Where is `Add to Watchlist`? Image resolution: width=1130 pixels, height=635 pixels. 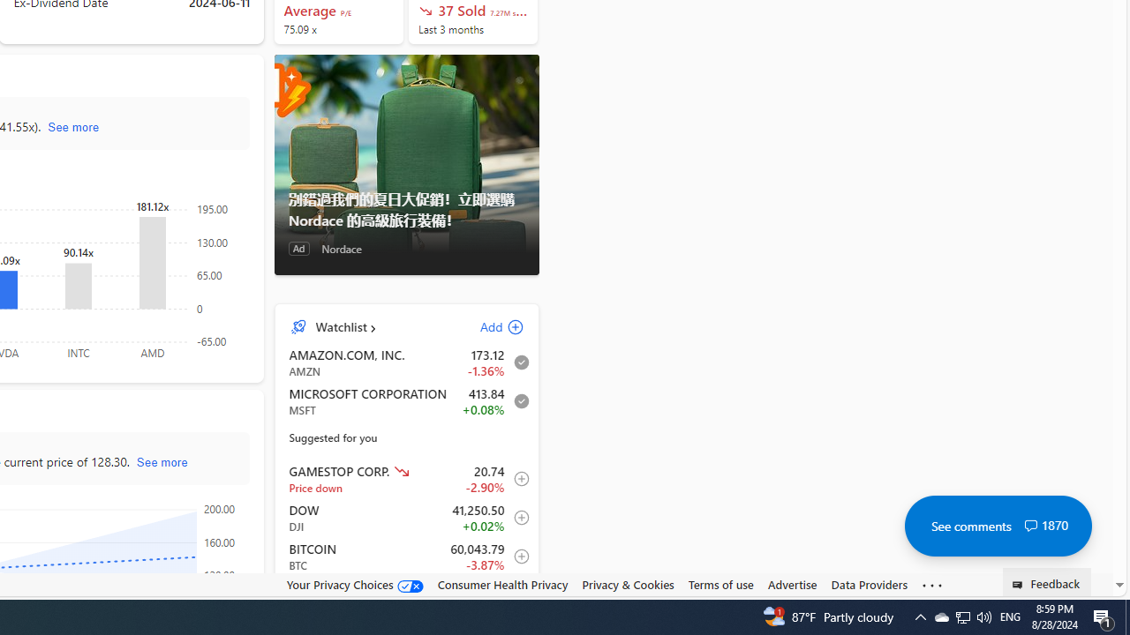 Add to Watchlist is located at coordinates (516, 594).